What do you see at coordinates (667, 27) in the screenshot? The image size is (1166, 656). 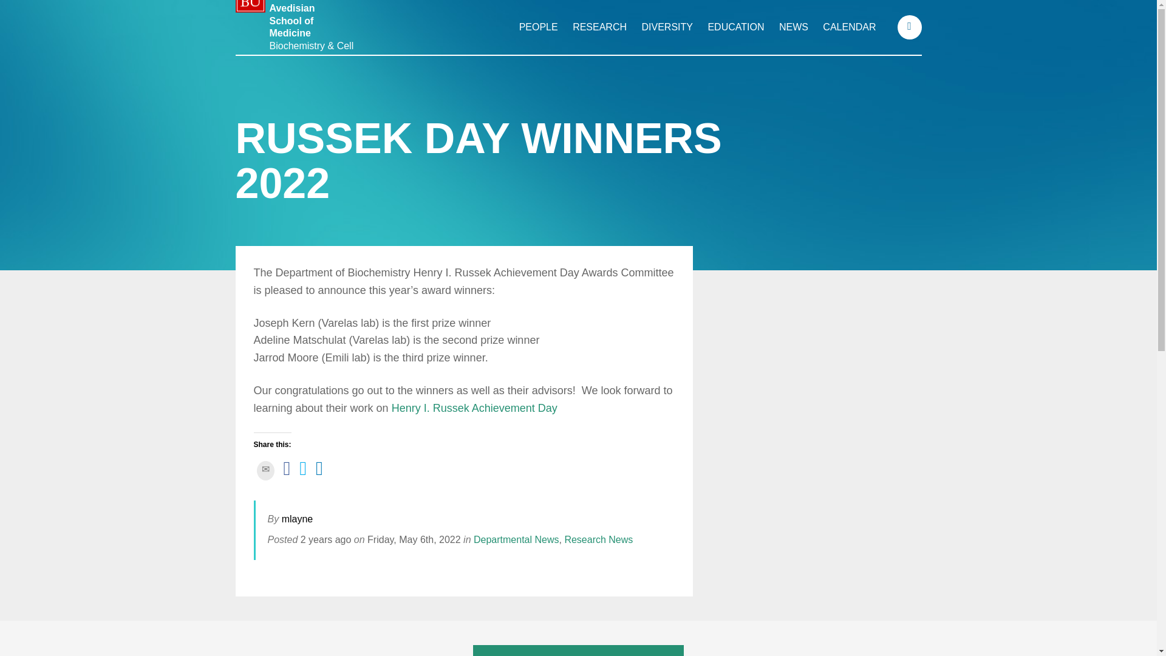 I see `Navigate to: Diversity` at bounding box center [667, 27].